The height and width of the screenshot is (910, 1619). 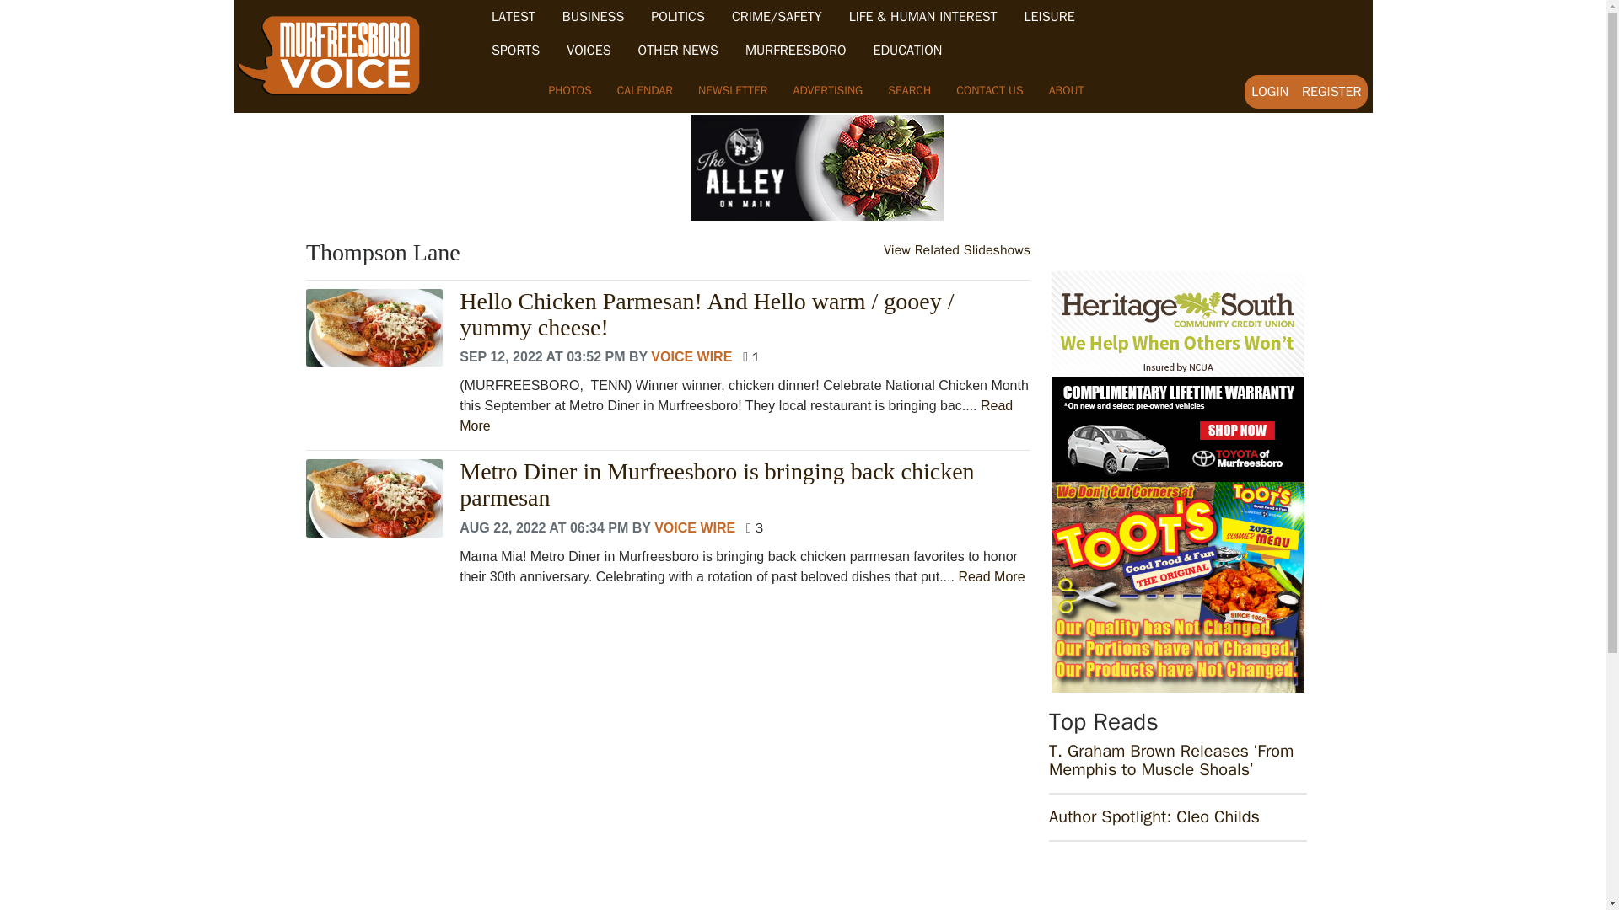 What do you see at coordinates (514, 17) in the screenshot?
I see `LATEST` at bounding box center [514, 17].